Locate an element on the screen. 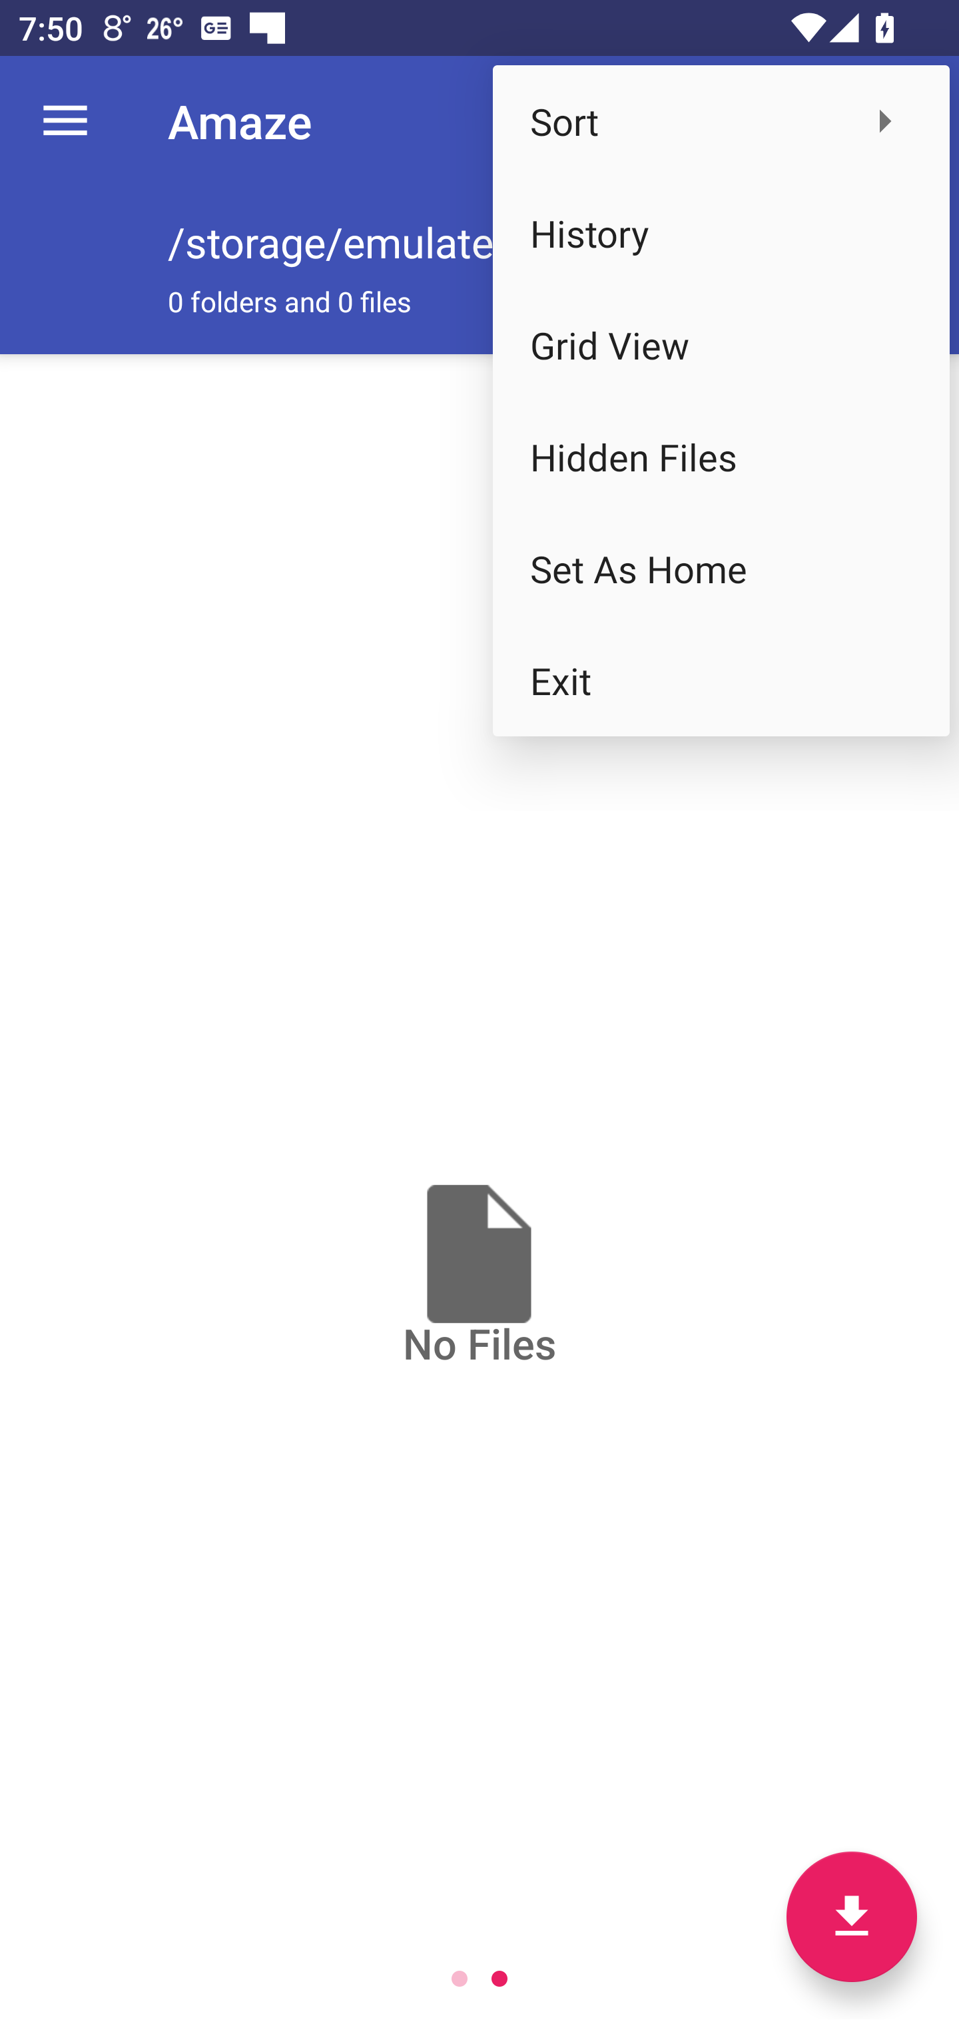  Sort is located at coordinates (721, 121).